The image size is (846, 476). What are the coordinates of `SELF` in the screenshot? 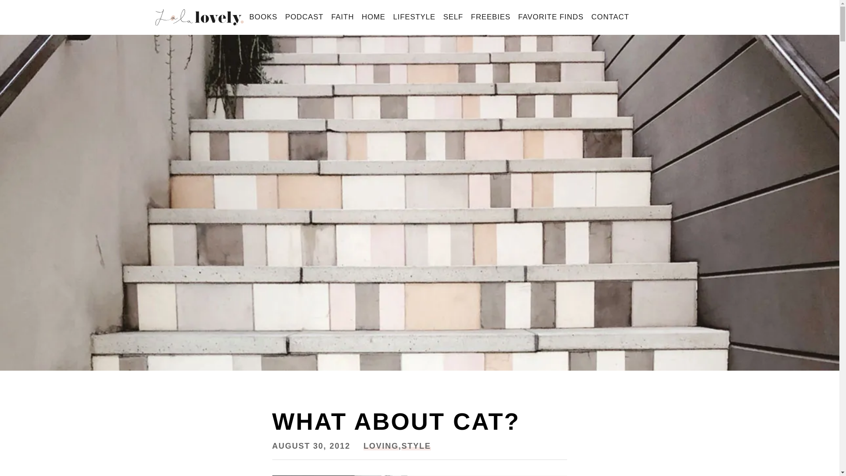 It's located at (453, 18).